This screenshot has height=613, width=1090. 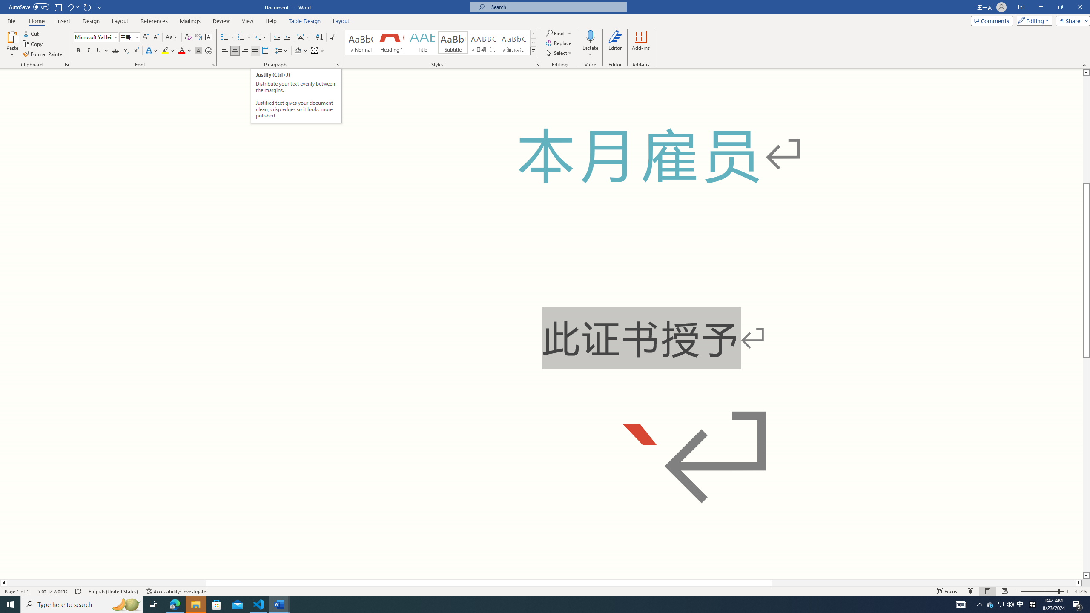 I want to click on Change Case, so click(x=172, y=37).